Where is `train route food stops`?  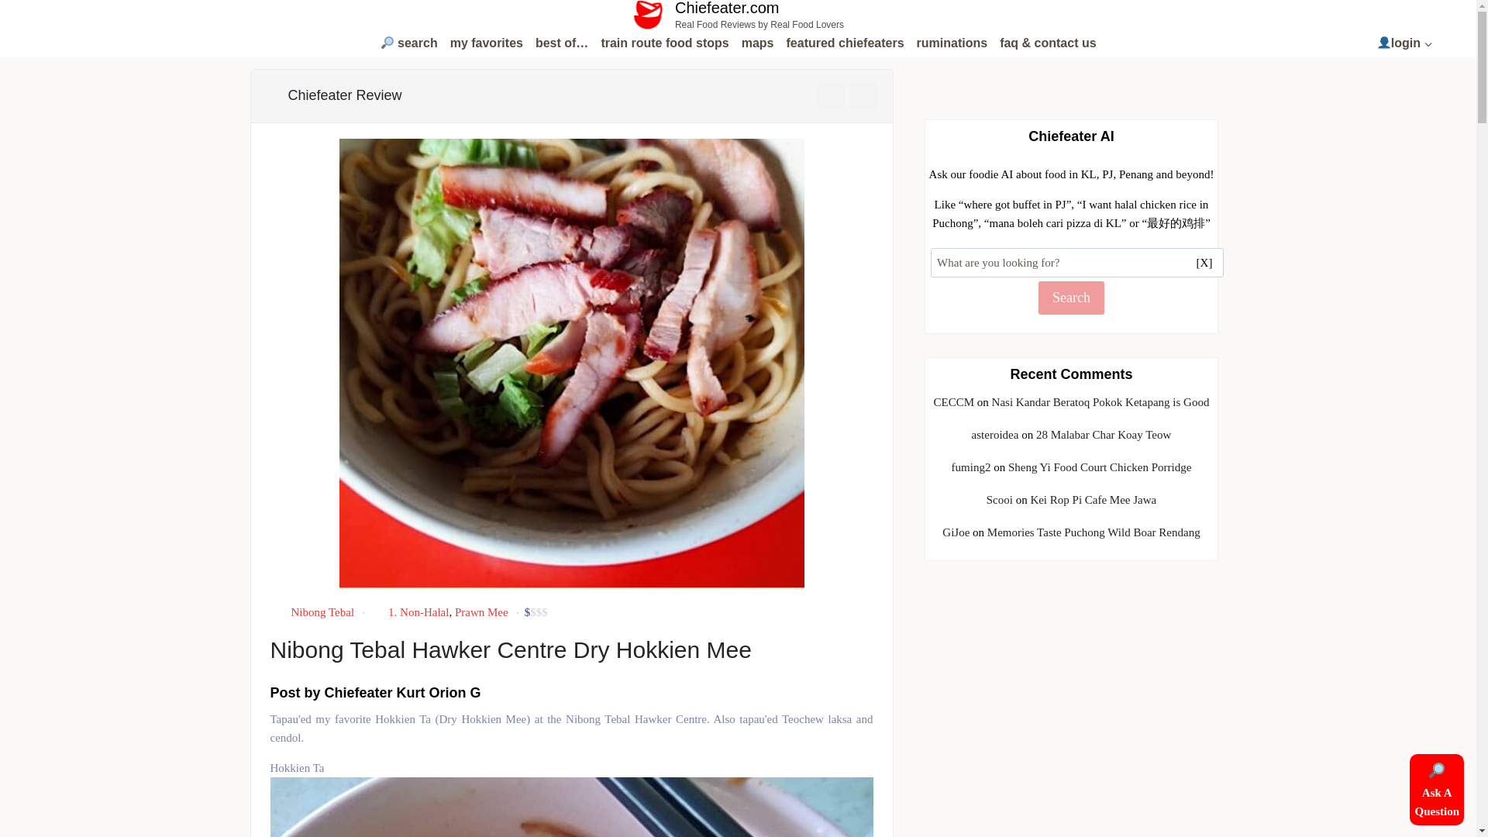 train route food stops is located at coordinates (738, 14).